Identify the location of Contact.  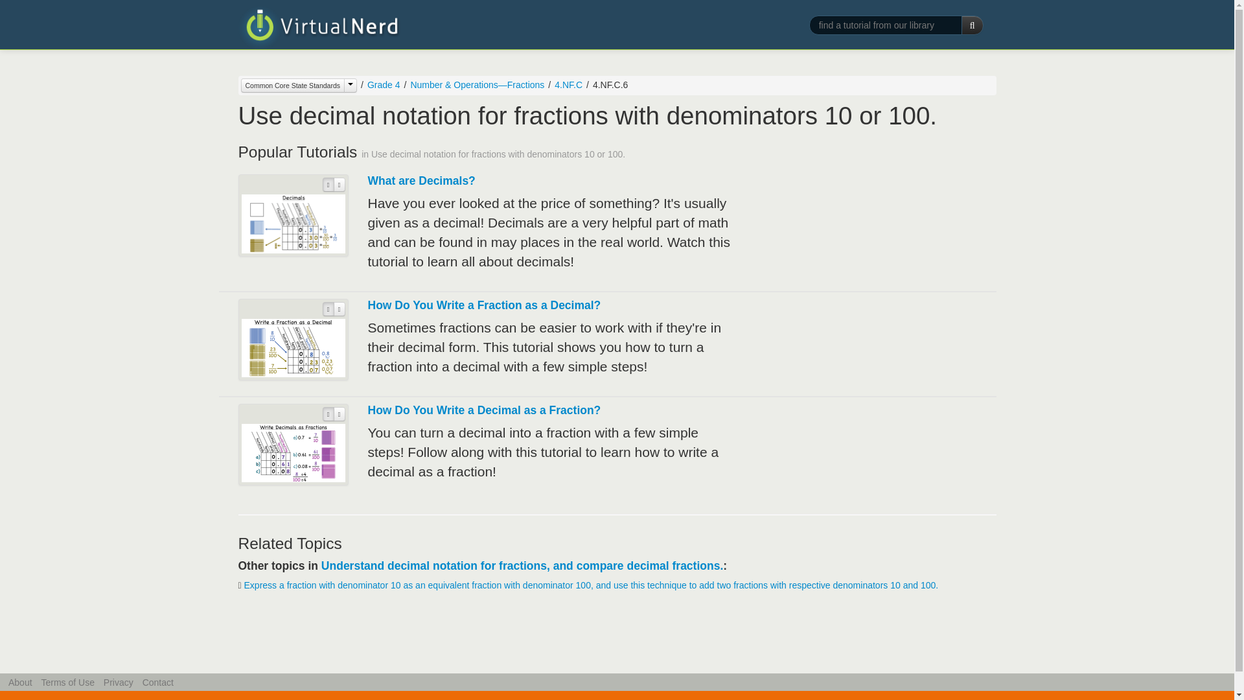
(158, 682).